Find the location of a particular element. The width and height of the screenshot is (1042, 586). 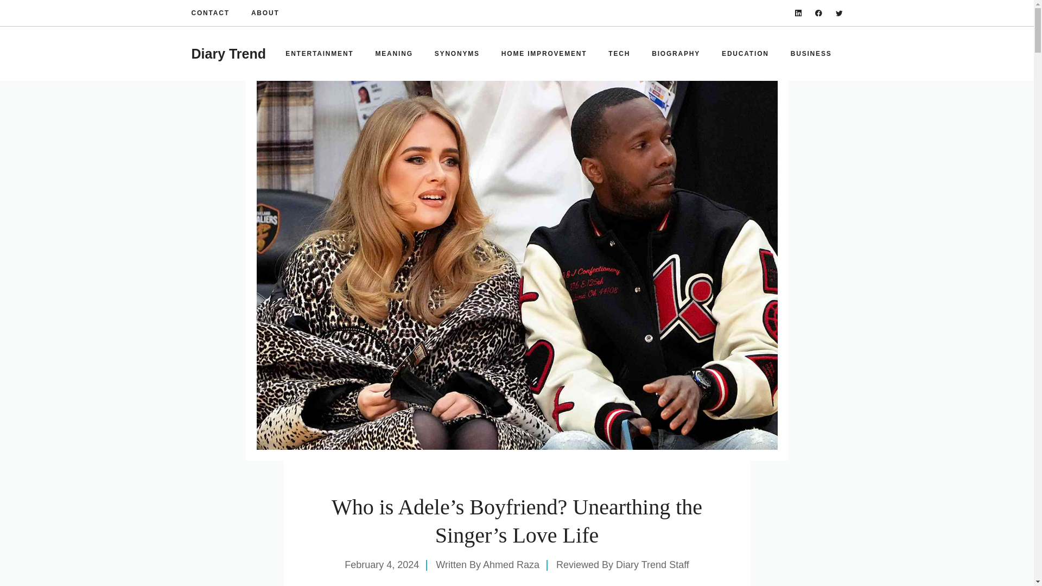

Diary Trend is located at coordinates (228, 54).